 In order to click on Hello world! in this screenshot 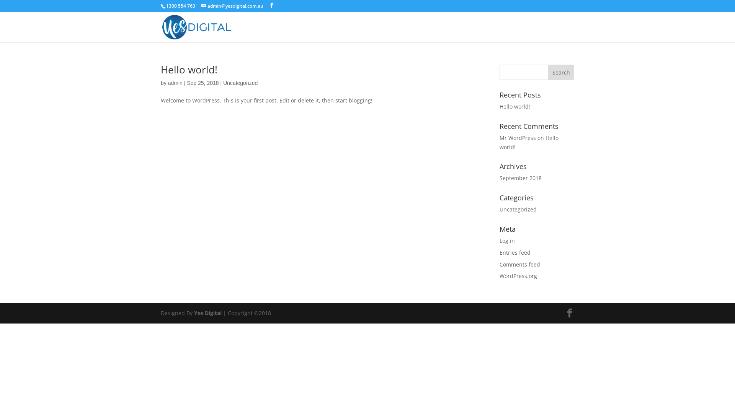, I will do `click(515, 106)`.